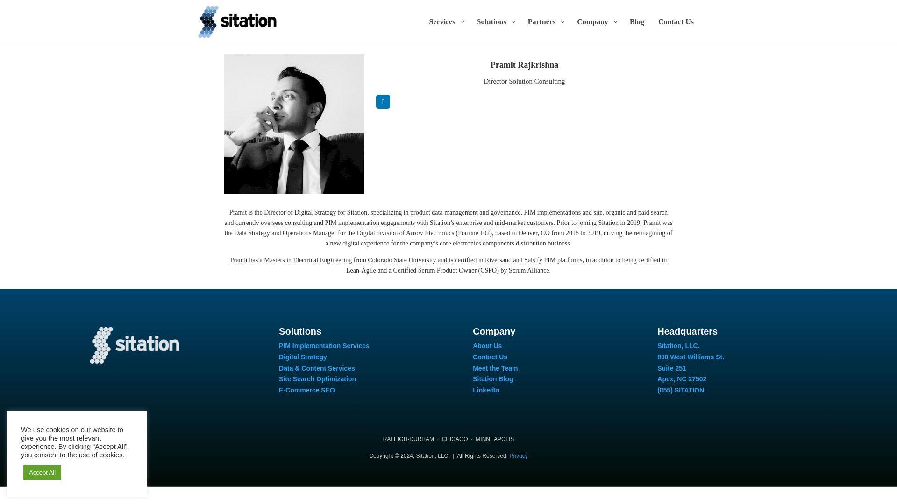 This screenshot has width=897, height=504. What do you see at coordinates (383, 102) in the screenshot?
I see `Linkedin` at bounding box center [383, 102].